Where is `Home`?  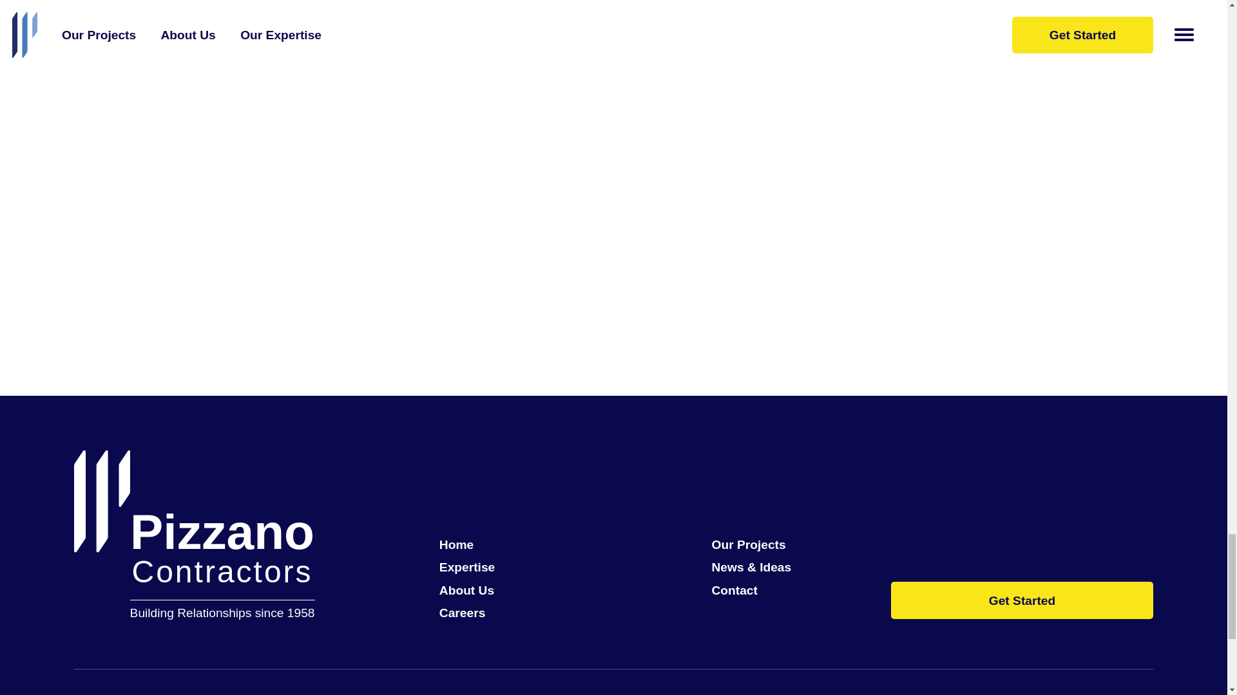 Home is located at coordinates (477, 544).